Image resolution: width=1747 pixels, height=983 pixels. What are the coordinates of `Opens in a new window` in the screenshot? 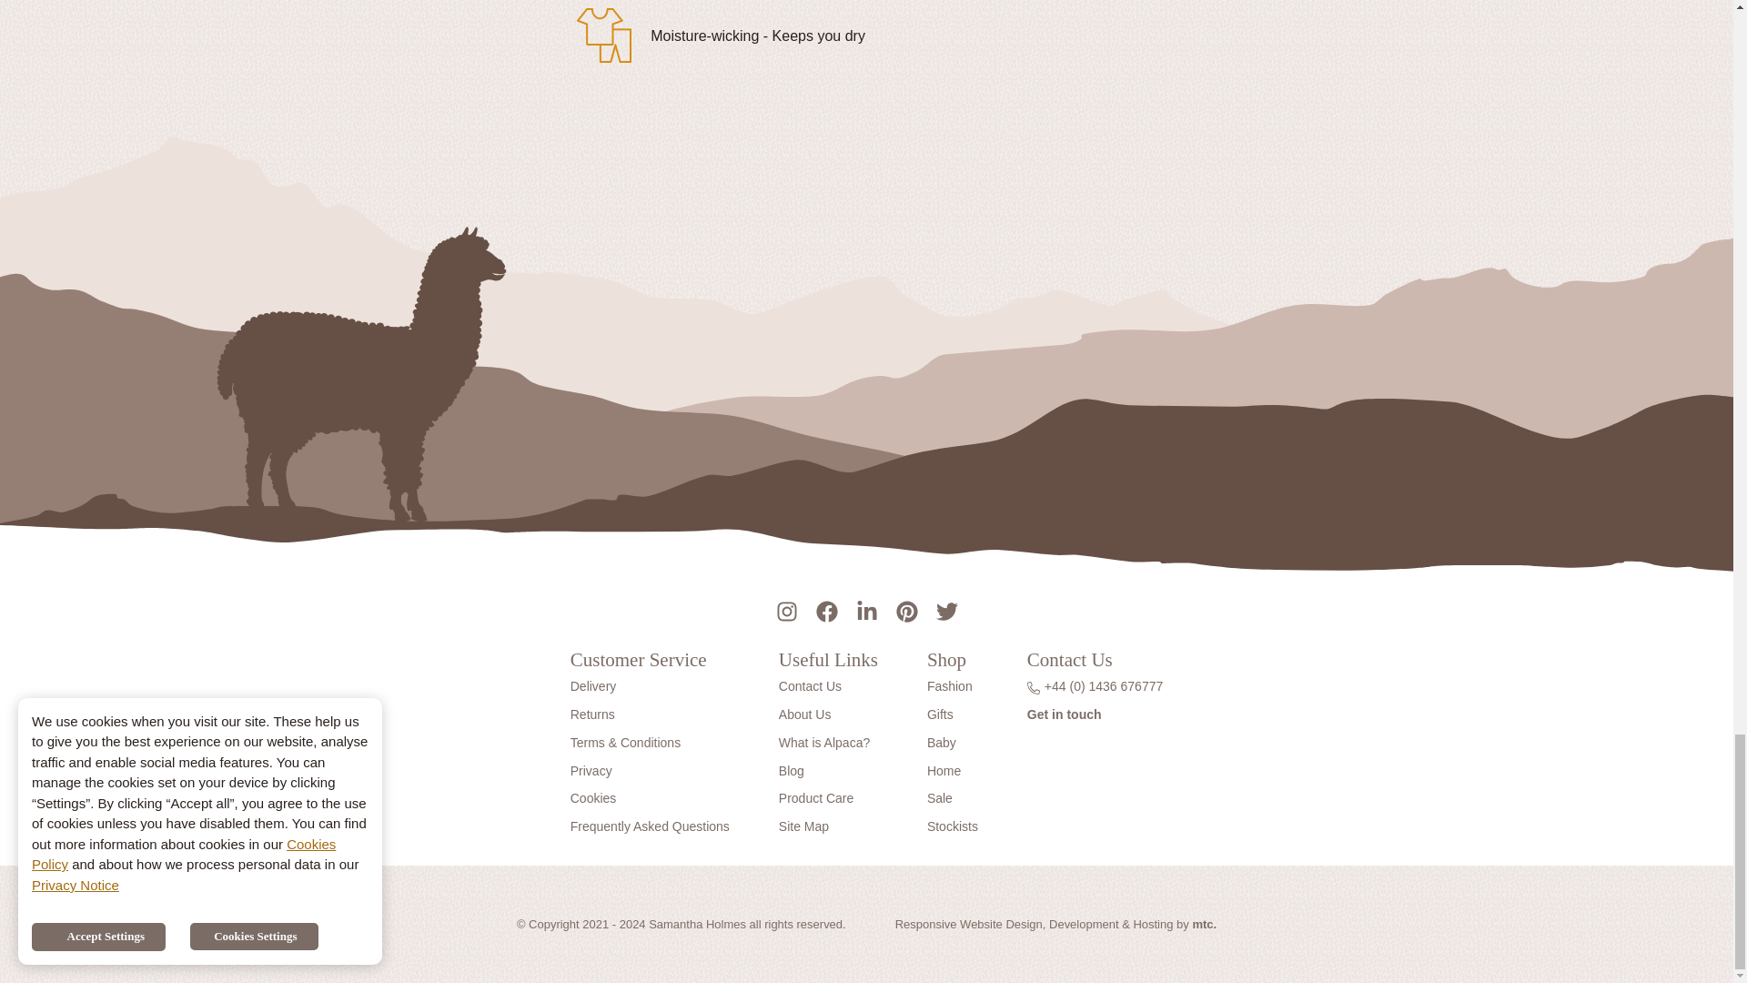 It's located at (968, 923).